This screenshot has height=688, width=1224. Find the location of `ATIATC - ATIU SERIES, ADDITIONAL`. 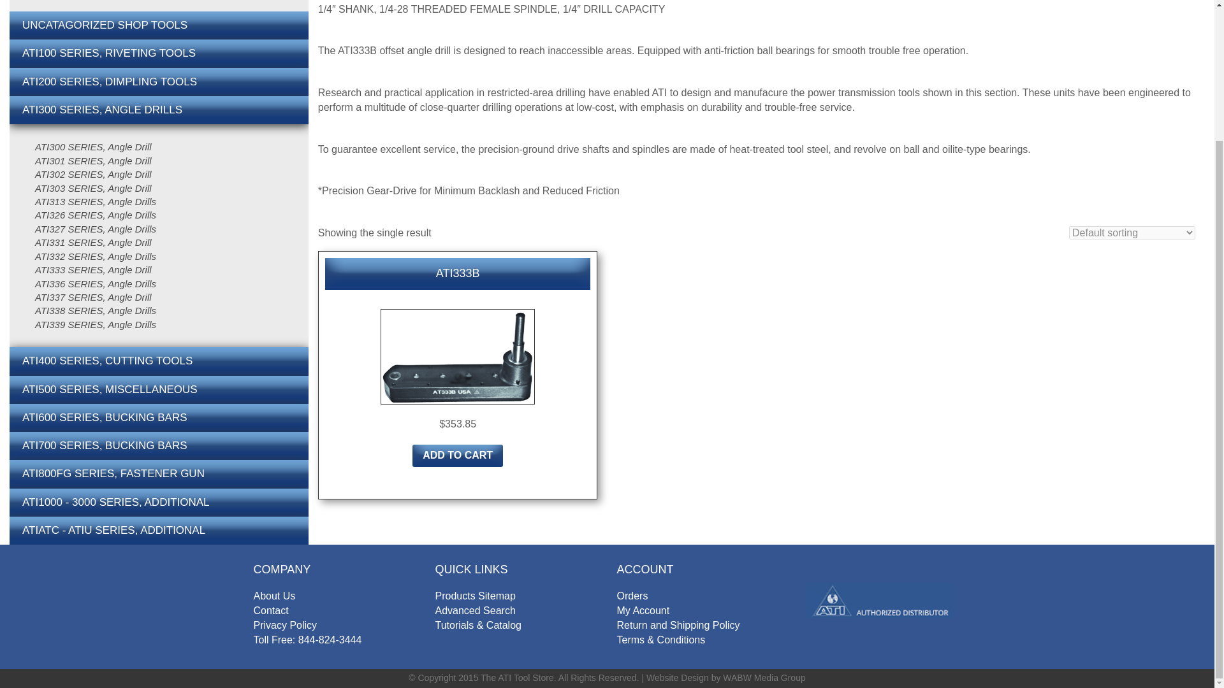

ATIATC - ATIU SERIES, ADDITIONAL is located at coordinates (159, 531).